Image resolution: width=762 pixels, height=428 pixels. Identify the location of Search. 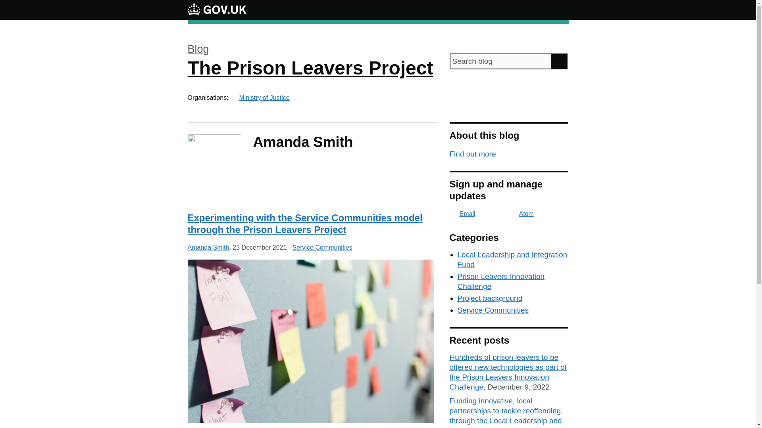
(560, 61).